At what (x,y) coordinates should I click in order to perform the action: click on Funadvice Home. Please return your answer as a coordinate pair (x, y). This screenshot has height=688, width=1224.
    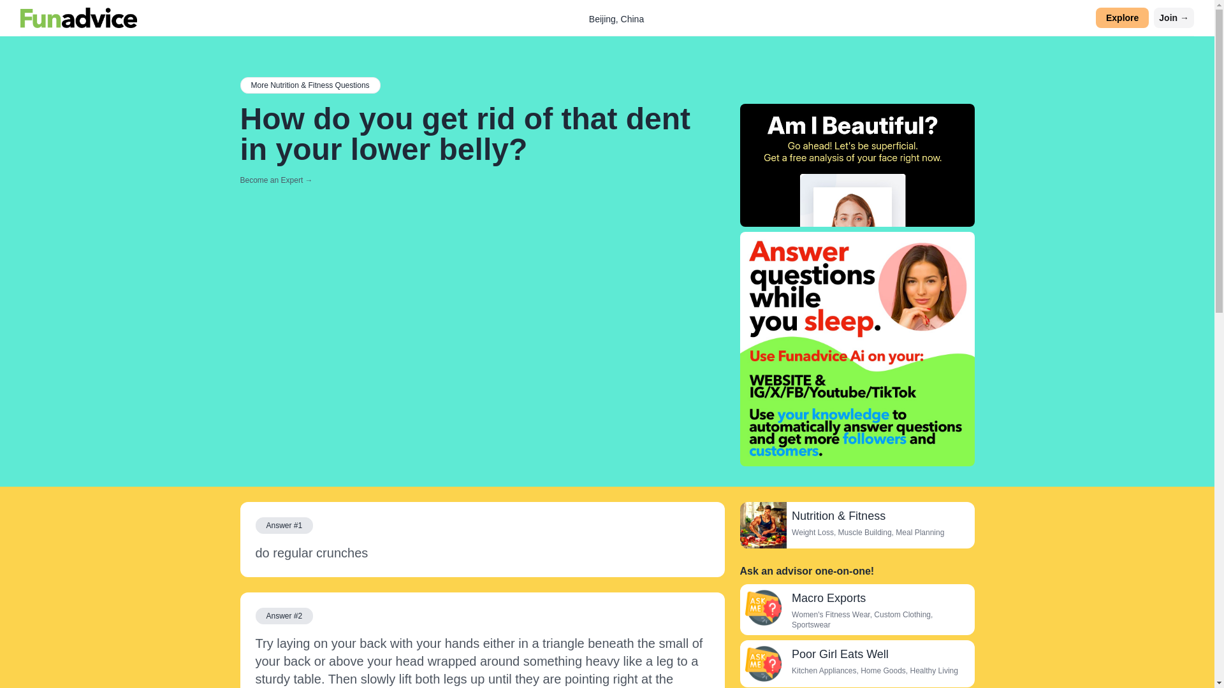
    Looking at the image, I should click on (79, 18).